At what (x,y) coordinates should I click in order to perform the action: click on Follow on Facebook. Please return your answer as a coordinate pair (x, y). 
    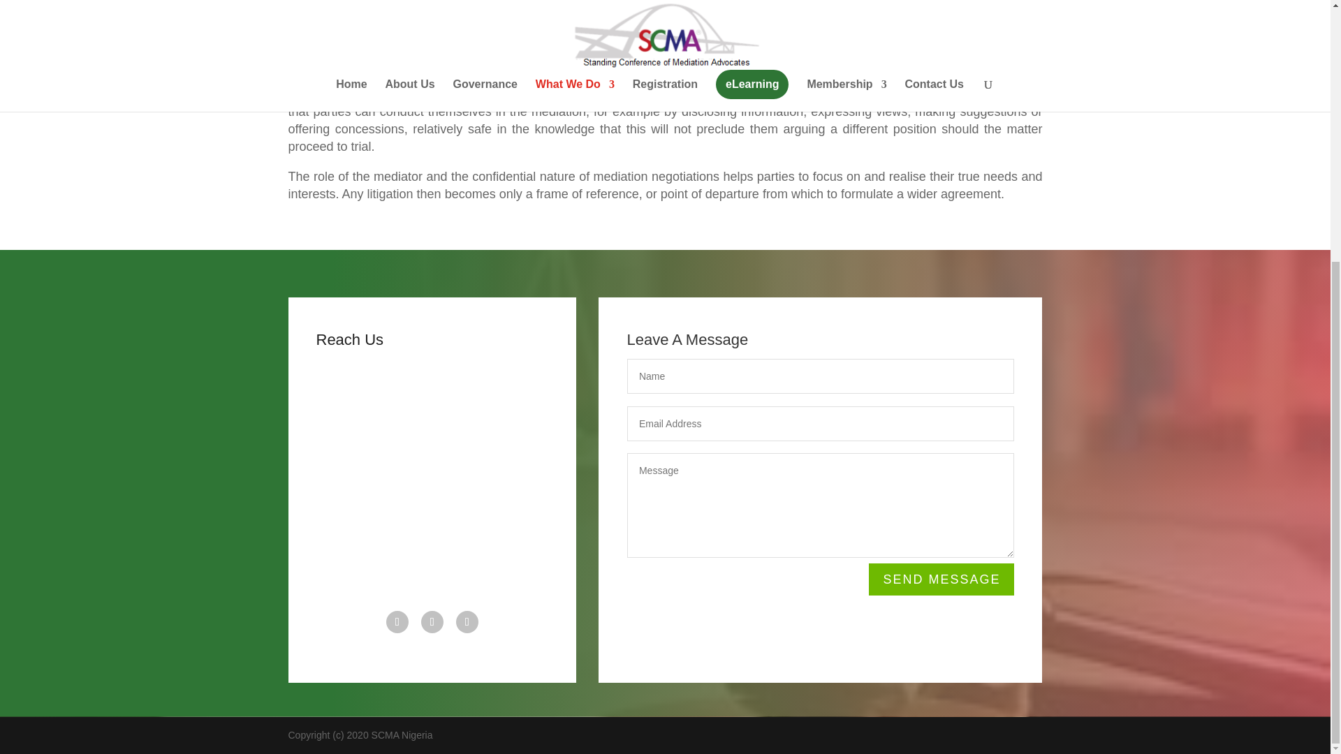
    Looking at the image, I should click on (397, 621).